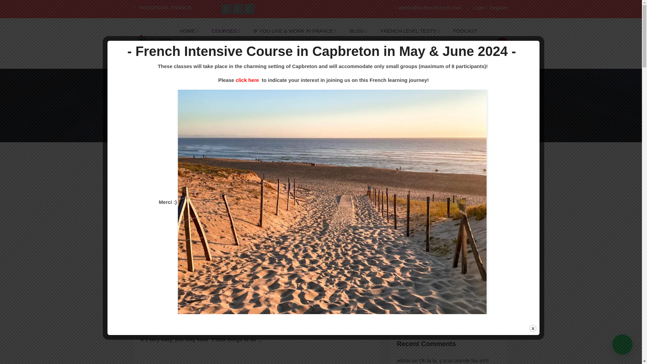  Describe the element at coordinates (226, 31) in the screenshot. I see `COURSES` at that location.